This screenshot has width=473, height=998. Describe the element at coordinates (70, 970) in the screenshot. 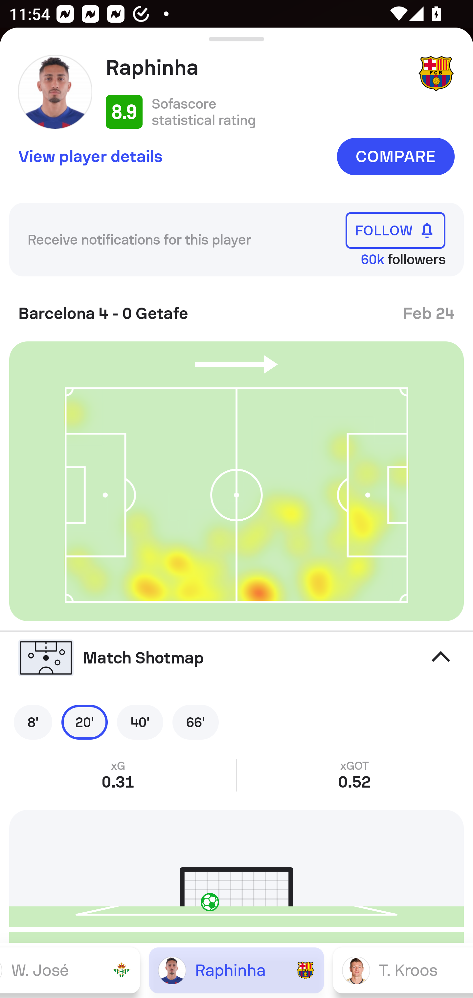

I see `W. José` at that location.